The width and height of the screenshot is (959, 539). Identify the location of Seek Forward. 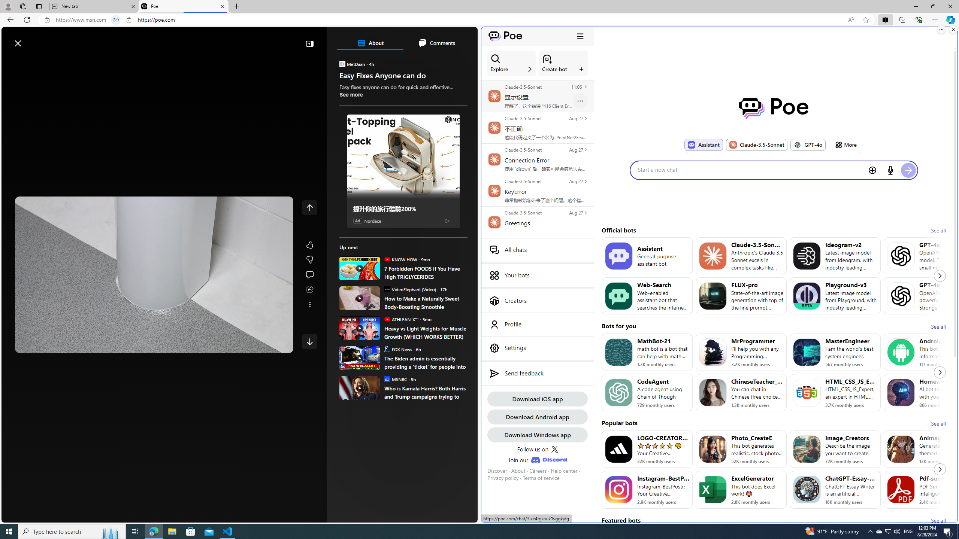
(56, 344).